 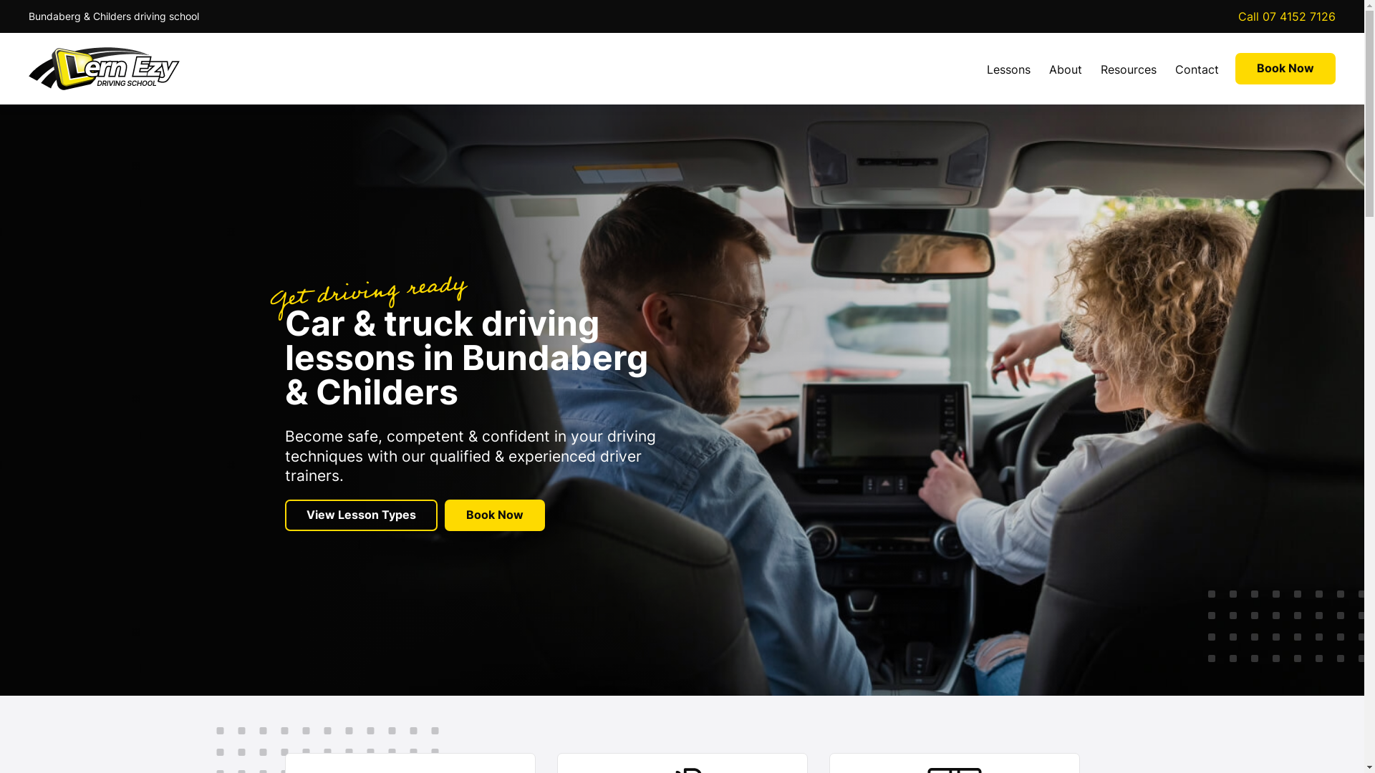 What do you see at coordinates (361, 515) in the screenshot?
I see `View Lesson Types` at bounding box center [361, 515].